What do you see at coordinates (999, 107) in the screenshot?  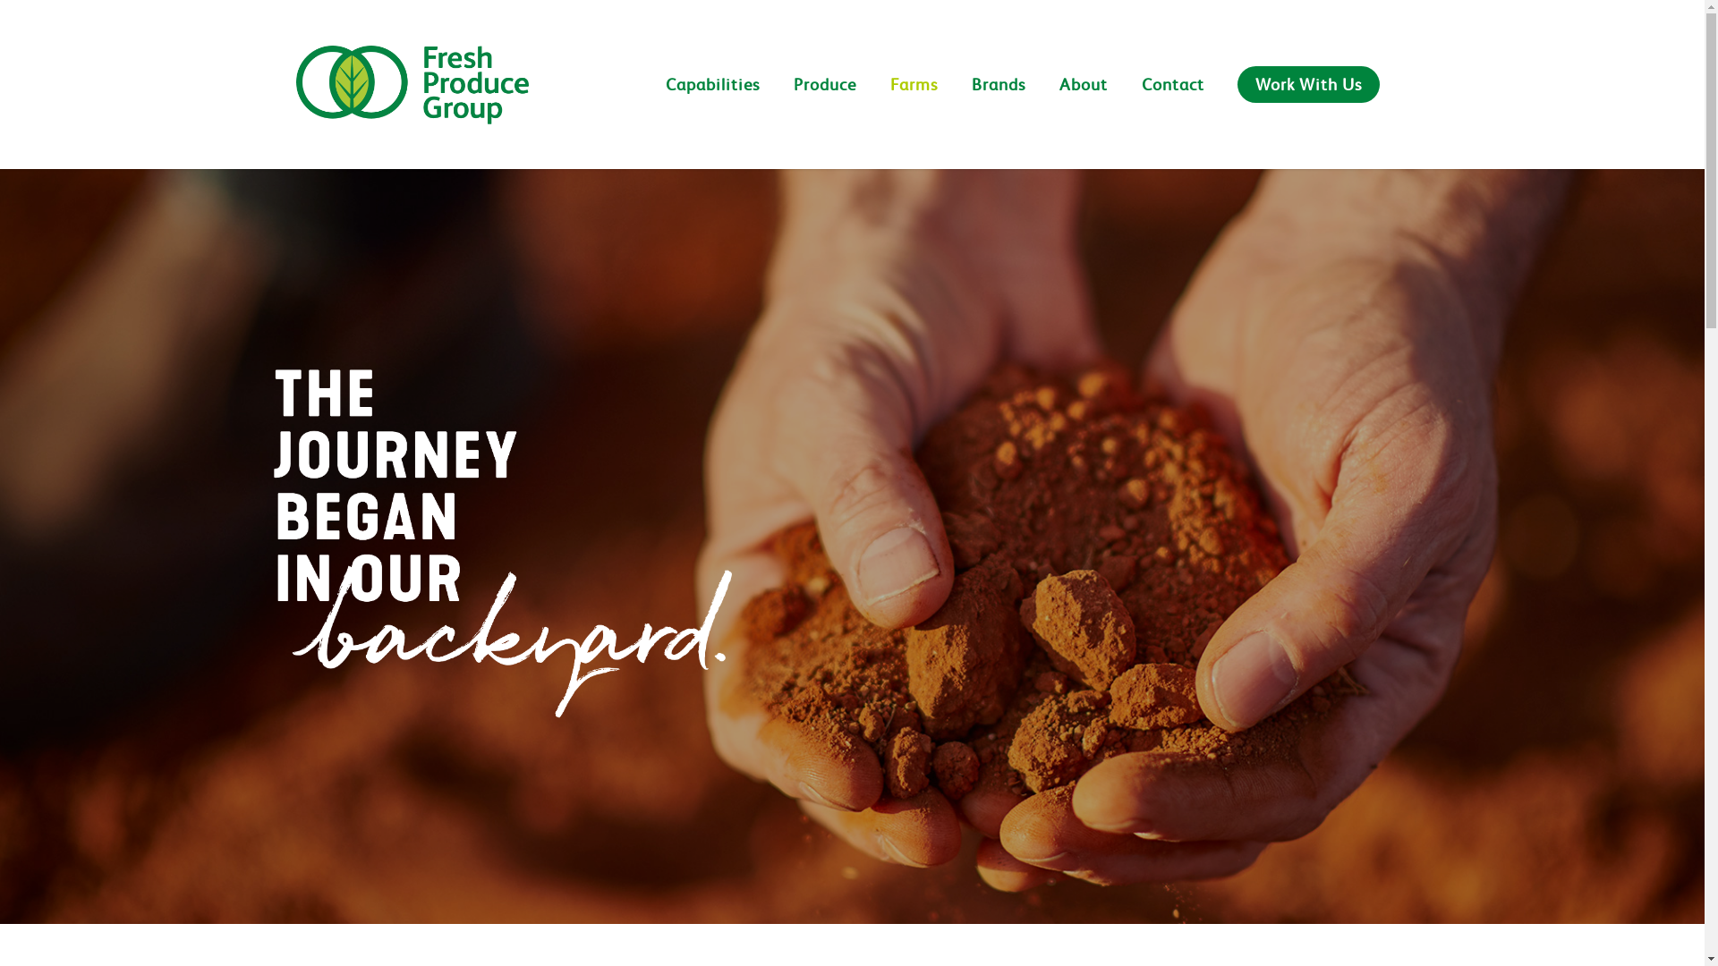 I see `Brands` at bounding box center [999, 107].